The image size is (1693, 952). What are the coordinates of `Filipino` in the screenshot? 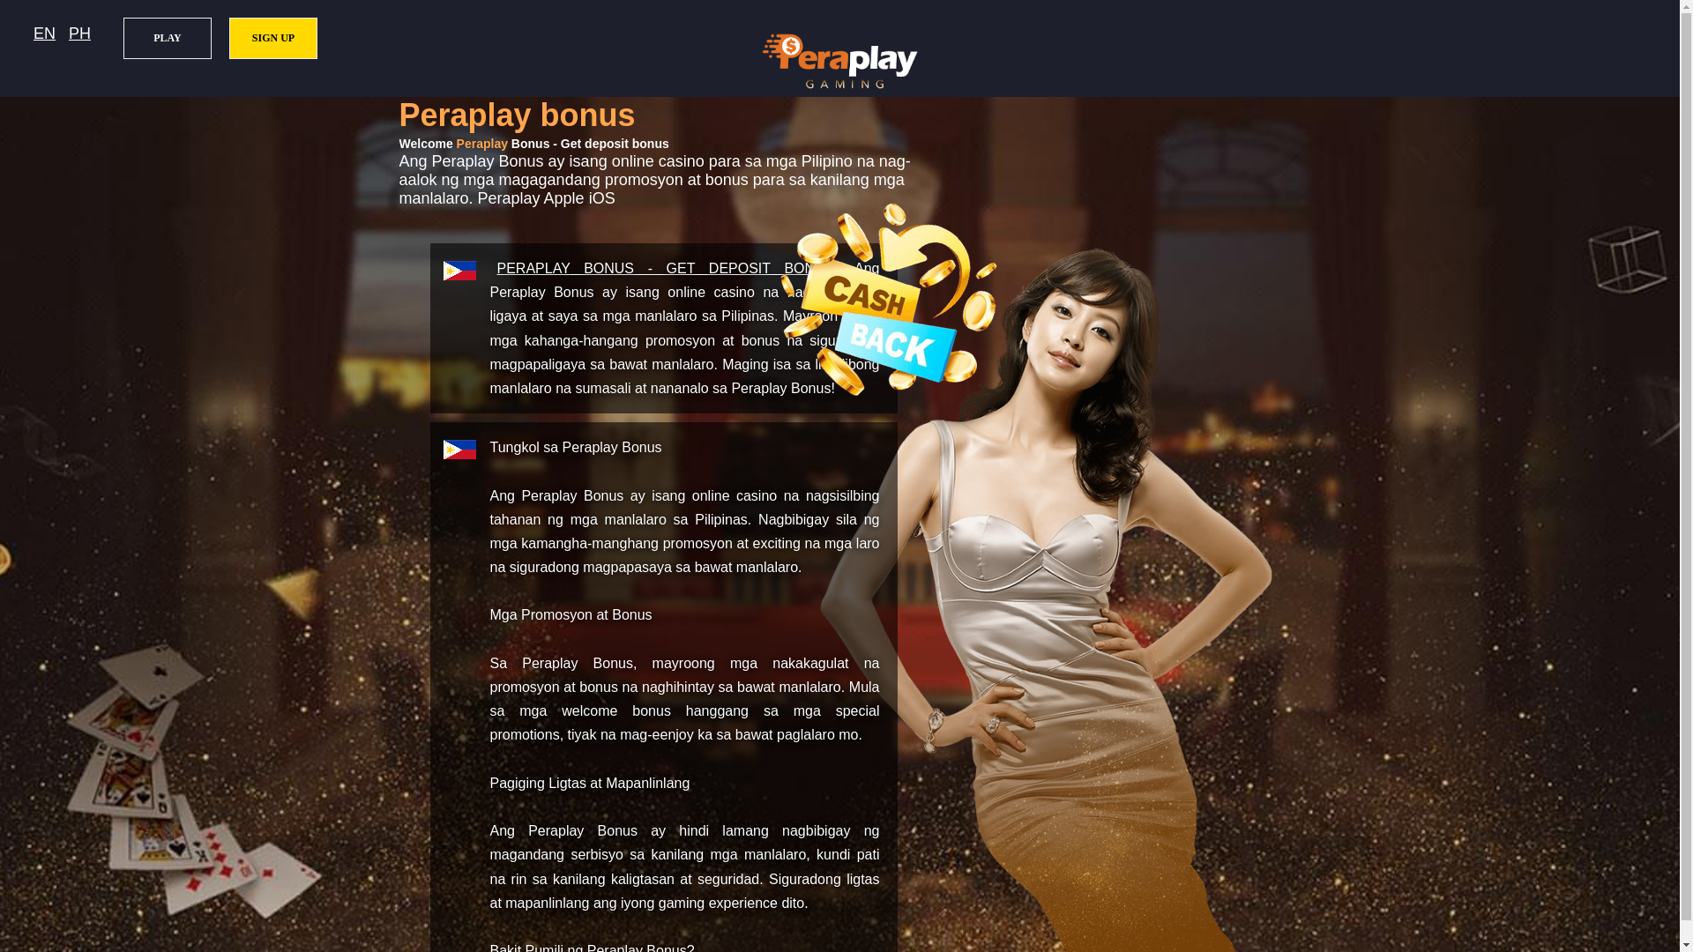 It's located at (79, 33).